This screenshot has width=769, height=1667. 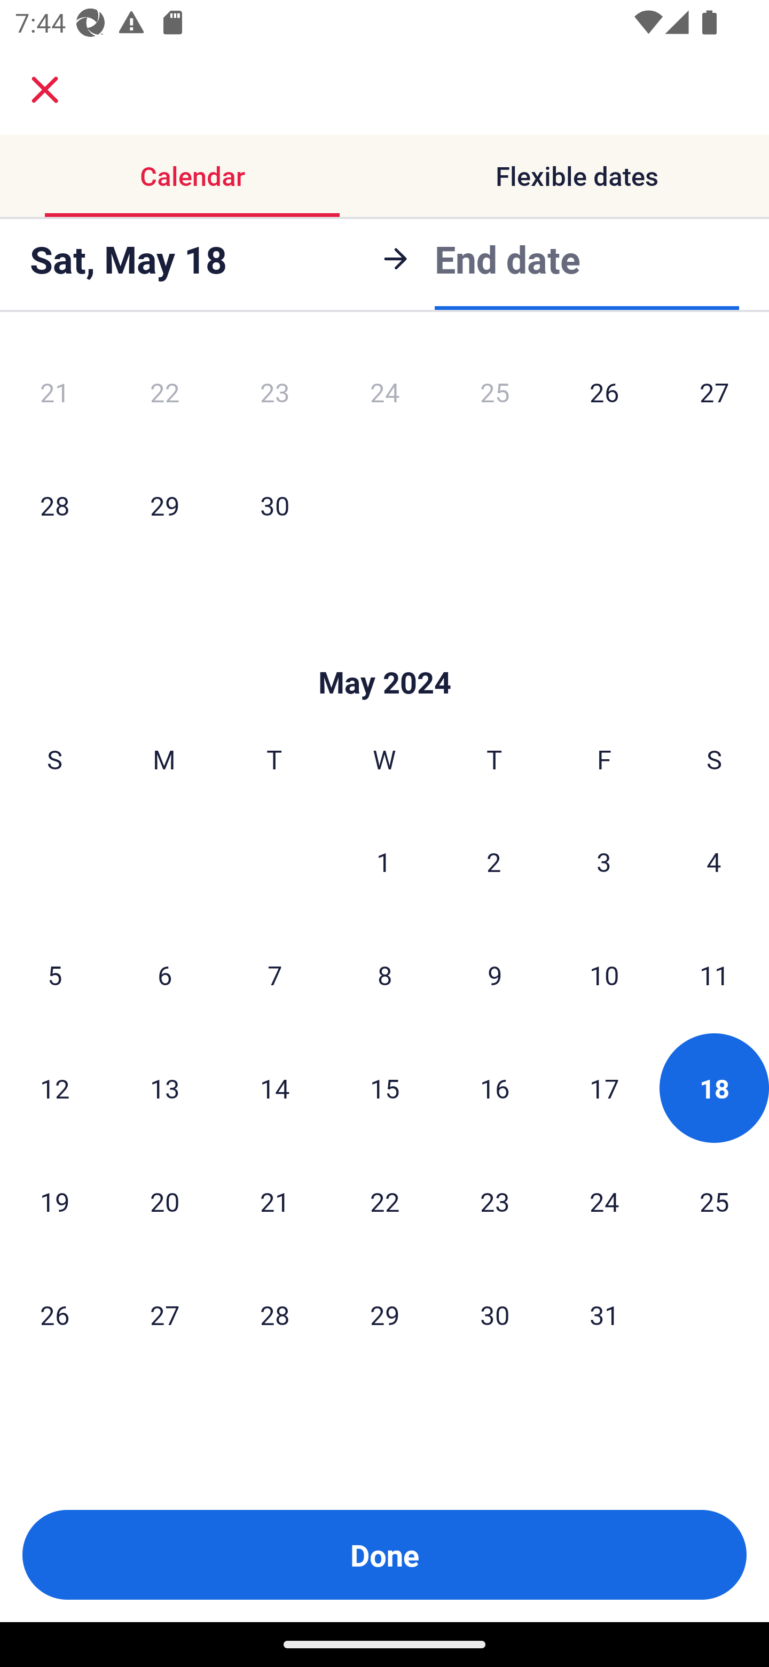 I want to click on 27 Saturday, April 27, 2024, so click(x=715, y=394).